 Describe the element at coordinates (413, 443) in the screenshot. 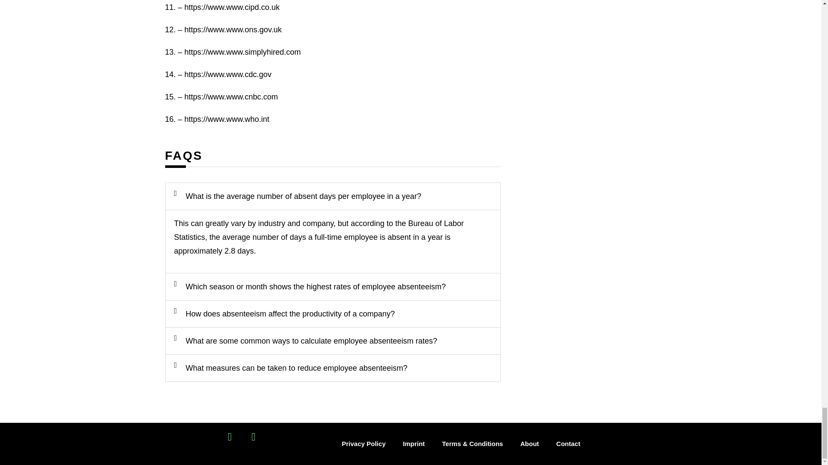

I see `Imprint` at that location.